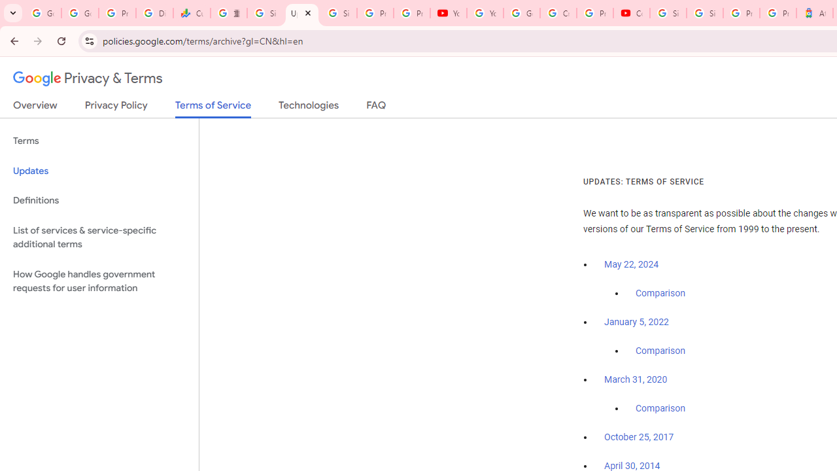  I want to click on Terms, so click(99, 141).